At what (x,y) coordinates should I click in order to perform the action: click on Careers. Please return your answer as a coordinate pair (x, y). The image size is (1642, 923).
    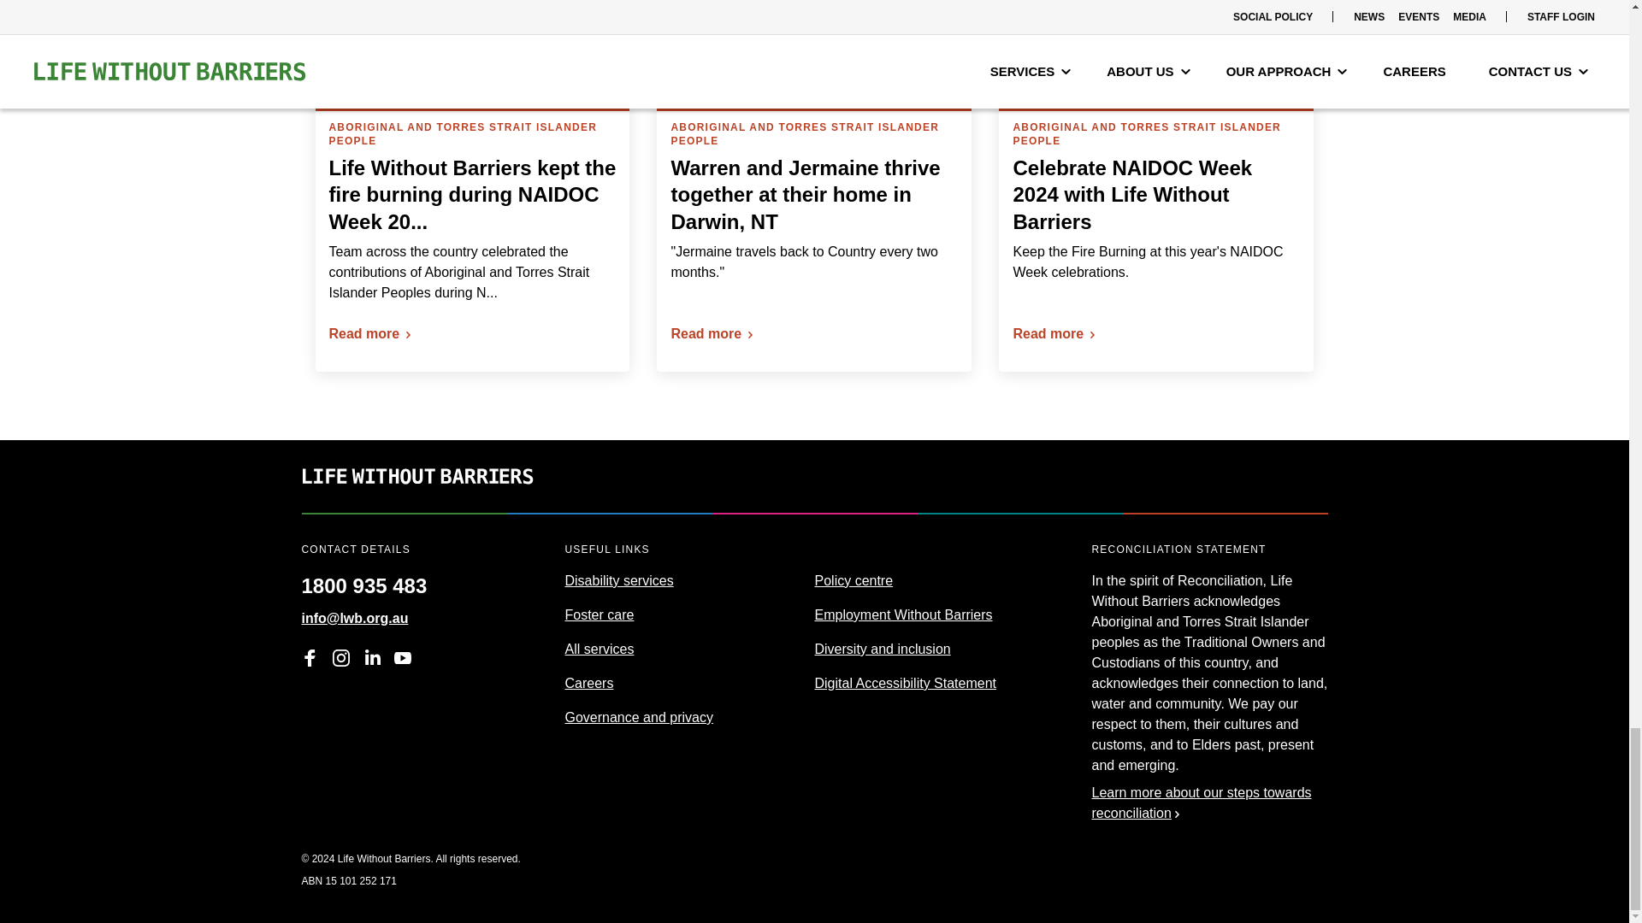
    Looking at the image, I should click on (588, 682).